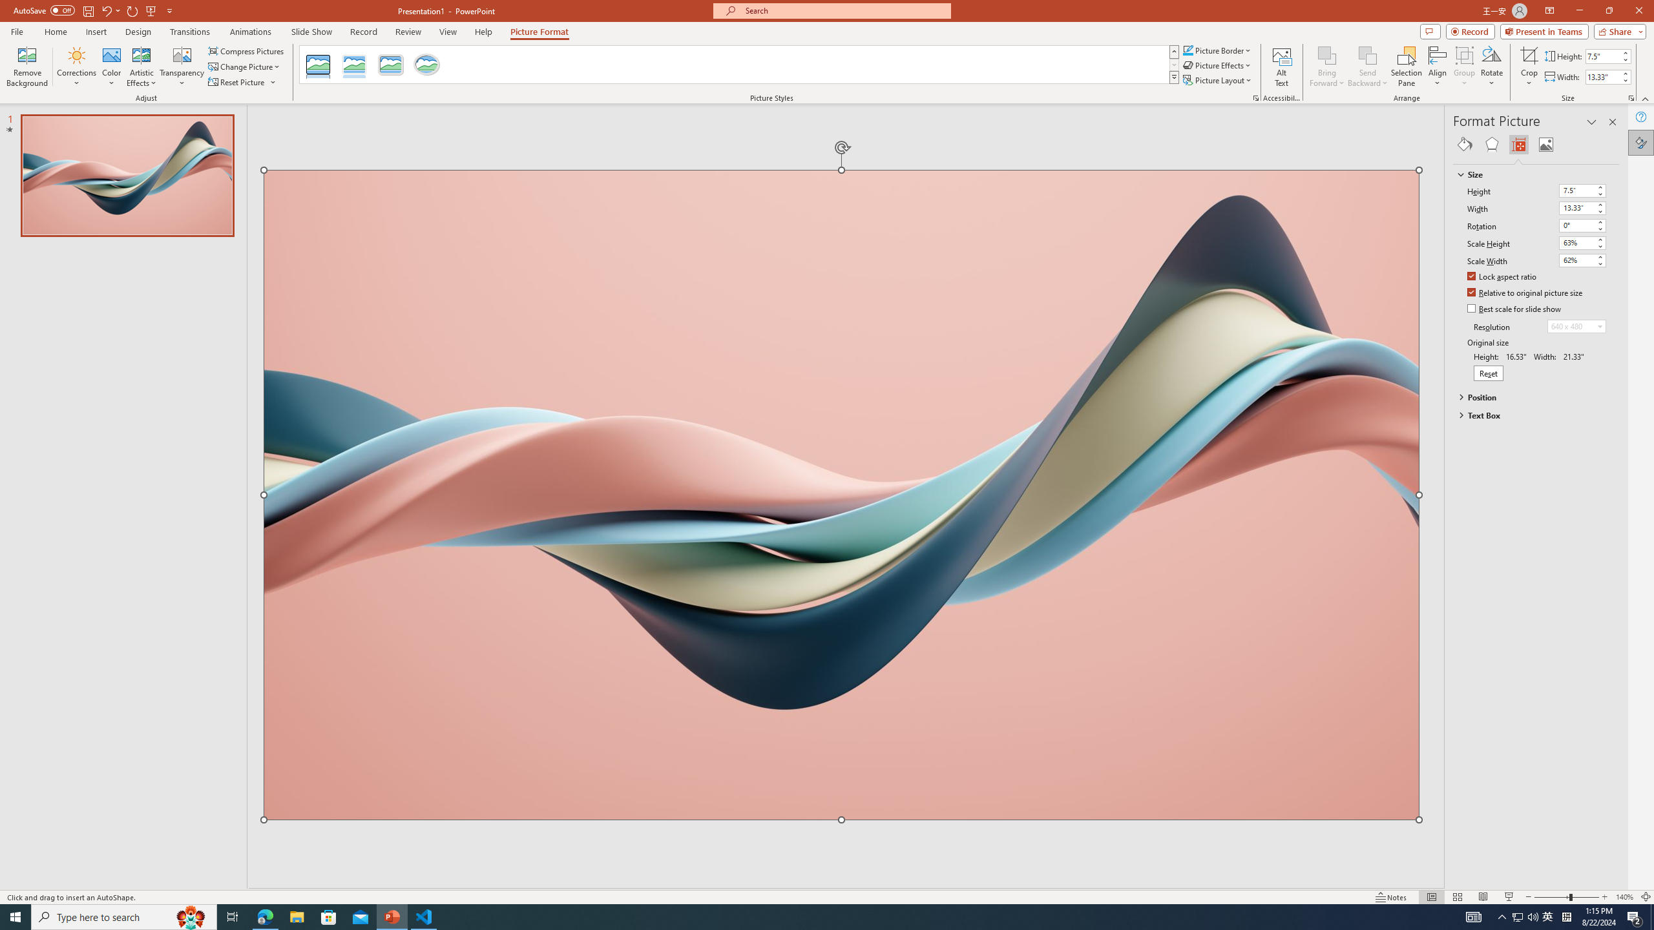 The height and width of the screenshot is (930, 1654). What do you see at coordinates (426, 65) in the screenshot?
I see `Metal Oval` at bounding box center [426, 65].